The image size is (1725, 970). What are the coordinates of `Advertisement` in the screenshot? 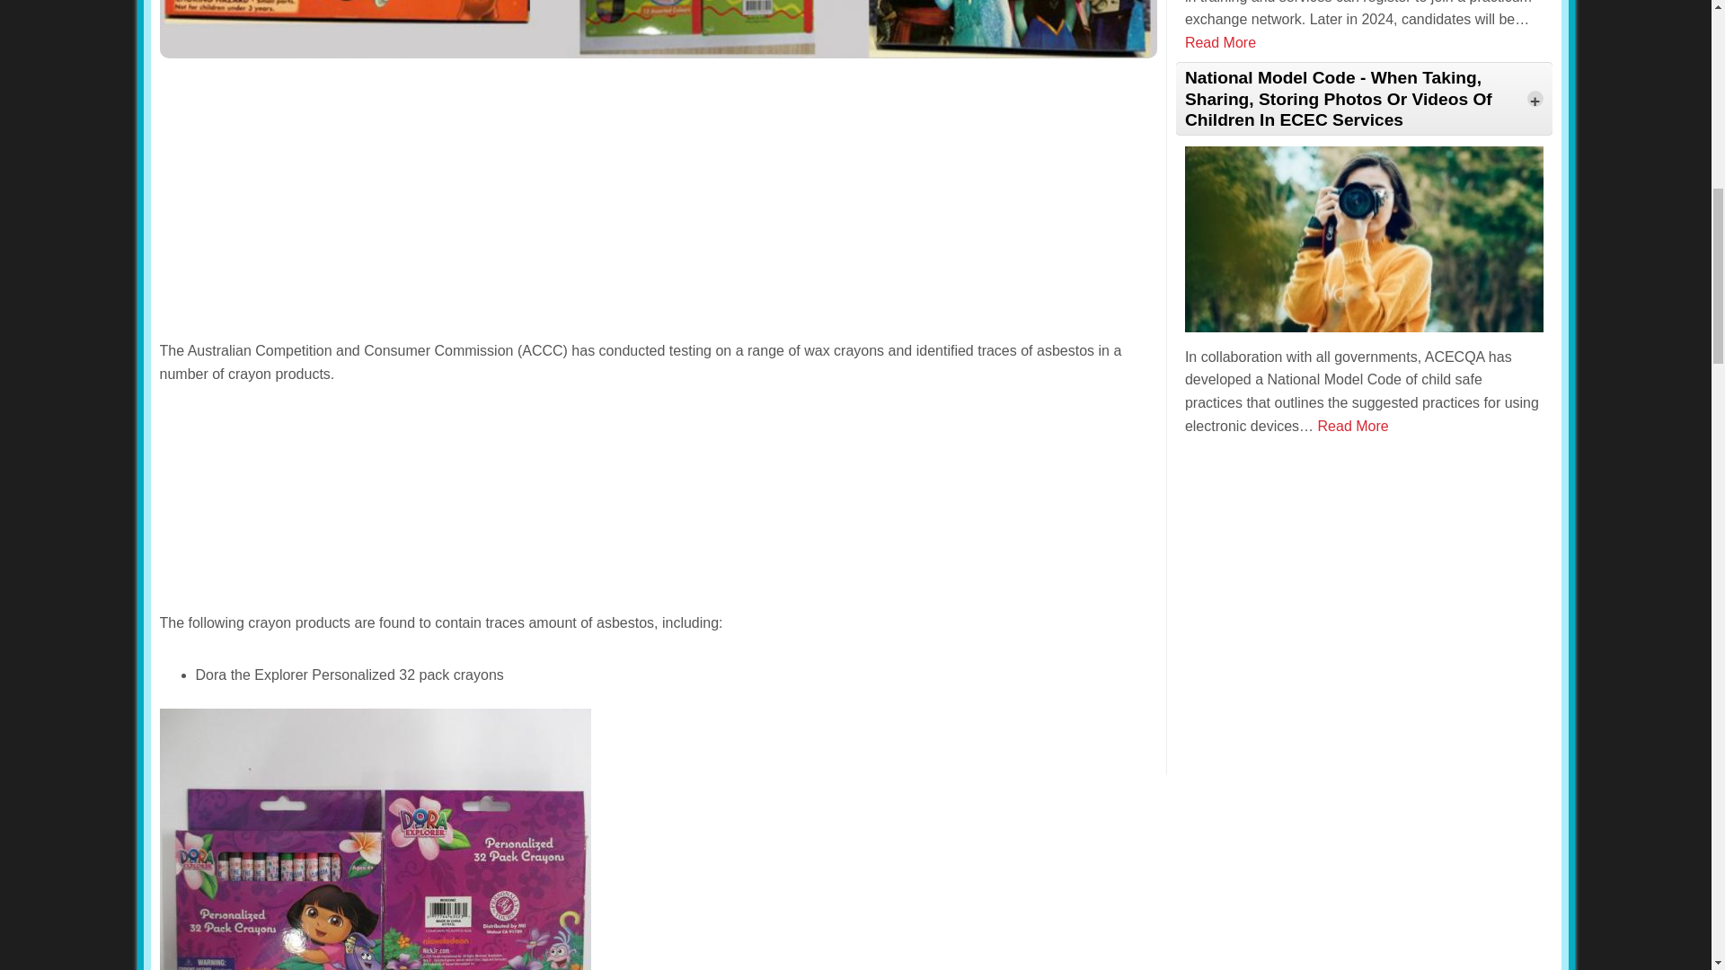 It's located at (1364, 590).